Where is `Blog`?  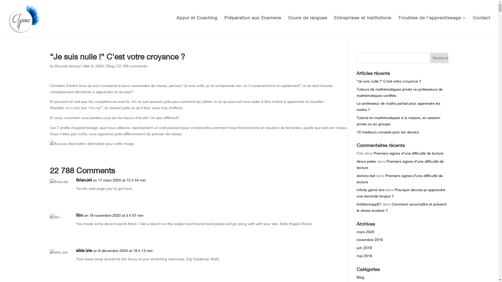
Blog is located at coordinates (110, 66).